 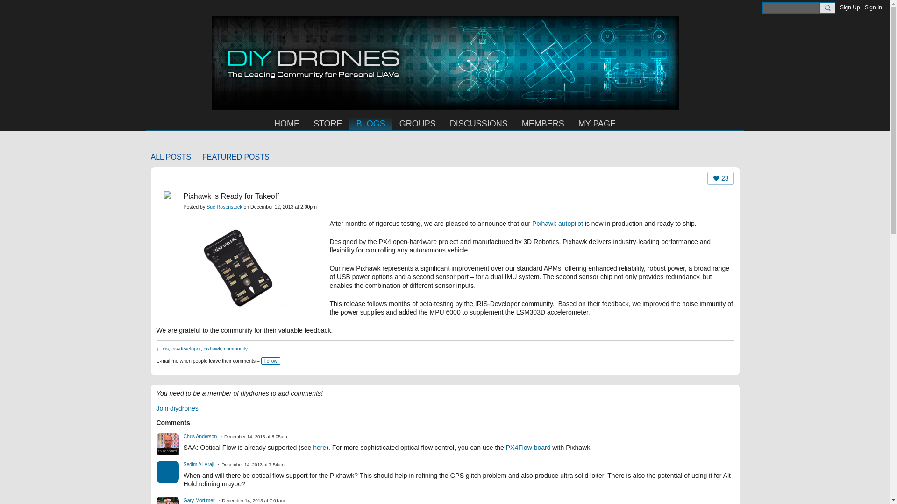 What do you see at coordinates (212, 348) in the screenshot?
I see `pixhawk` at bounding box center [212, 348].